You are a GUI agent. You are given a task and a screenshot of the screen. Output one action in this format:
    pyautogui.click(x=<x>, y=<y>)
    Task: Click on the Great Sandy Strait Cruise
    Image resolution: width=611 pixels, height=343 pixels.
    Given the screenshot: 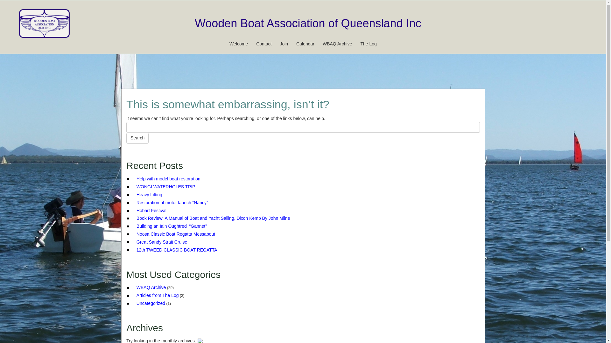 What is the action you would take?
    pyautogui.click(x=162, y=242)
    